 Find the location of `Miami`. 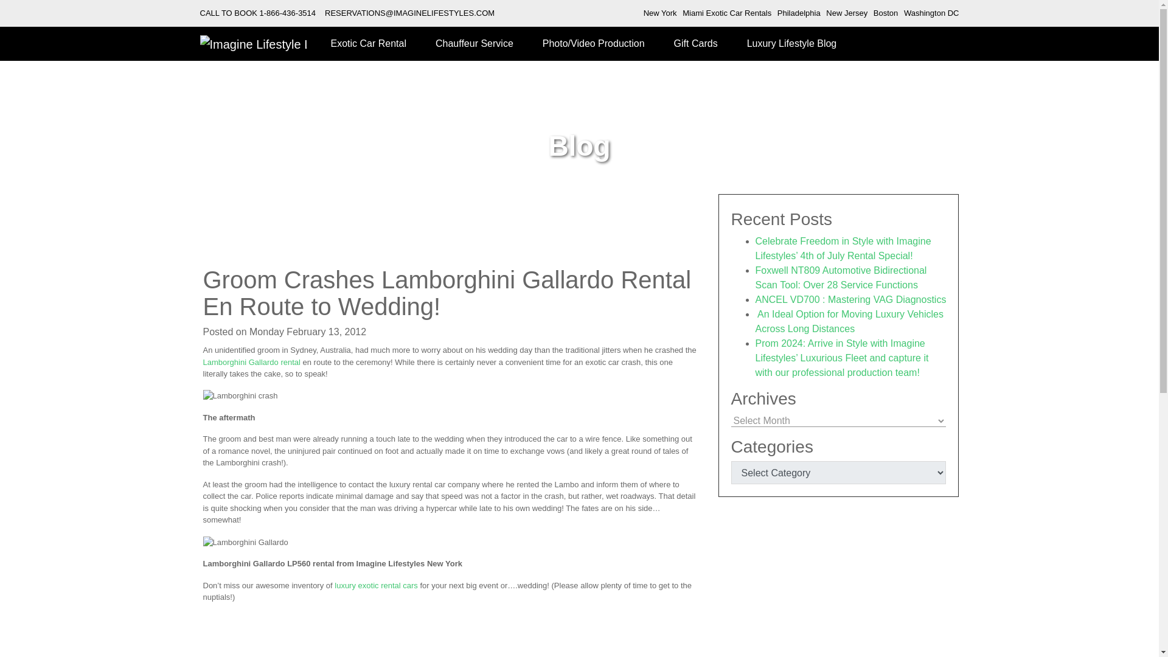

Miami is located at coordinates (726, 13).